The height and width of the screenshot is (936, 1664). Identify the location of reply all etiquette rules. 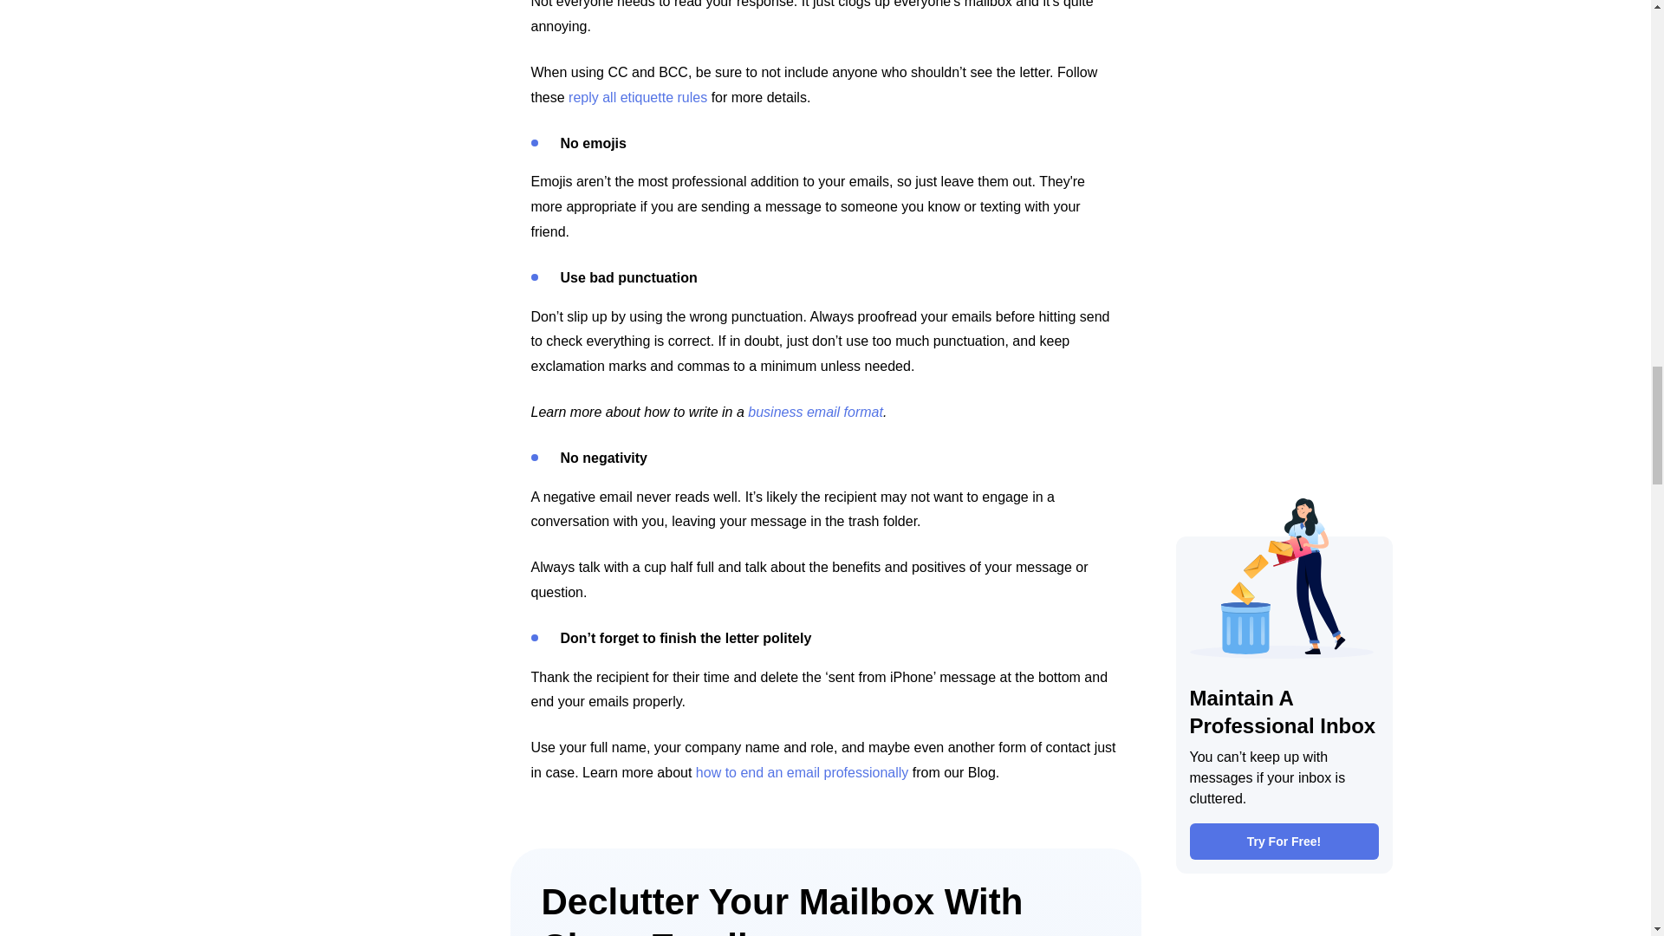
(638, 97).